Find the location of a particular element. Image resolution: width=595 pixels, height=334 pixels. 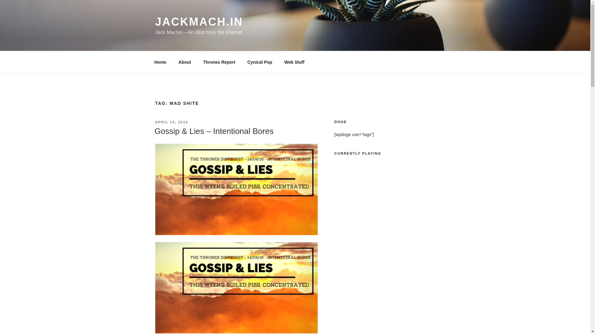

Thrones Report is located at coordinates (219, 62).